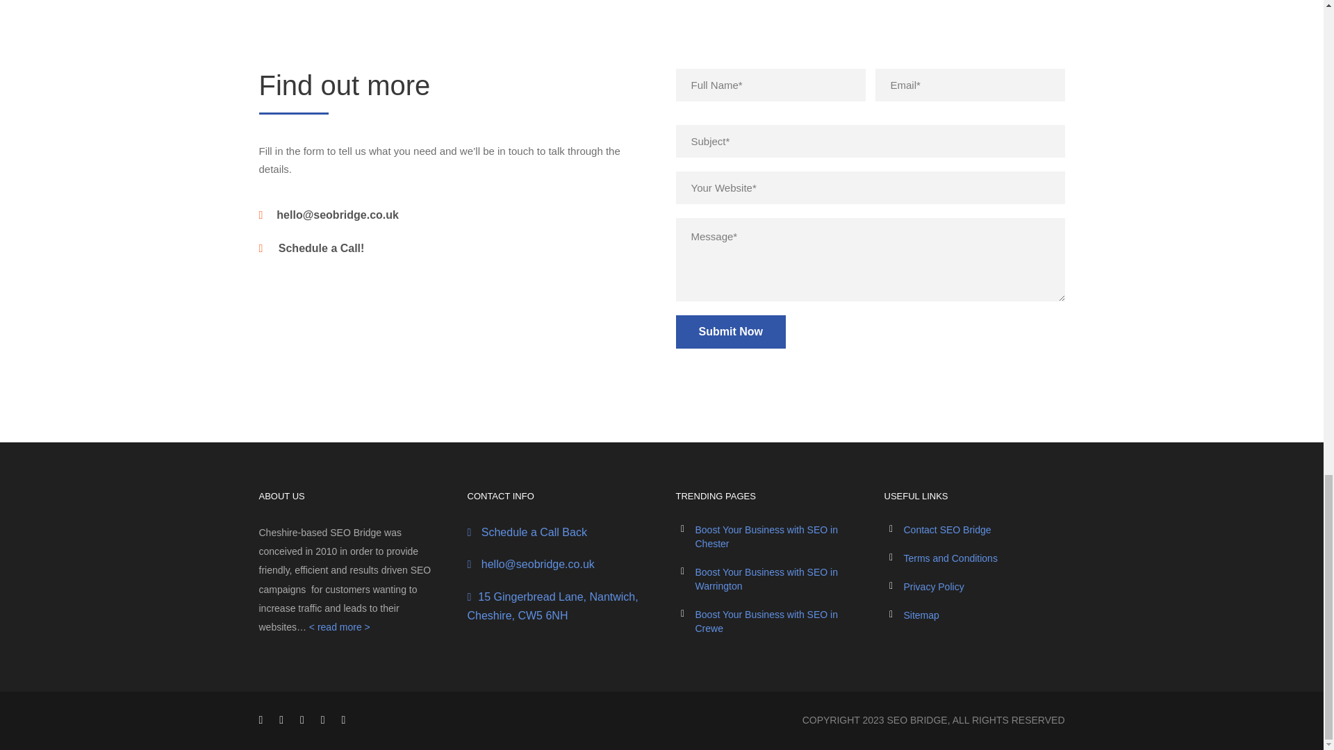 This screenshot has height=750, width=1334. Describe the element at coordinates (730, 332) in the screenshot. I see `Submit Now` at that location.